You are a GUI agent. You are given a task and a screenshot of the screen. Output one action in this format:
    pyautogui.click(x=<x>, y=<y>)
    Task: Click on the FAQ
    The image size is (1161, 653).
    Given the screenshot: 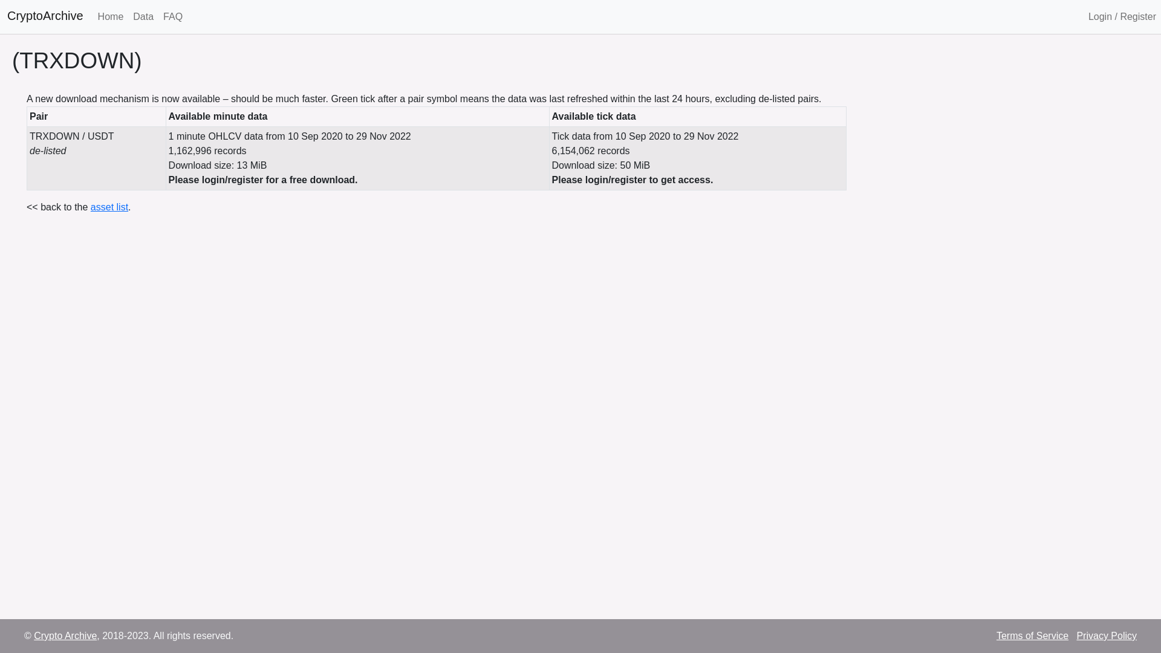 What is the action you would take?
    pyautogui.click(x=173, y=17)
    